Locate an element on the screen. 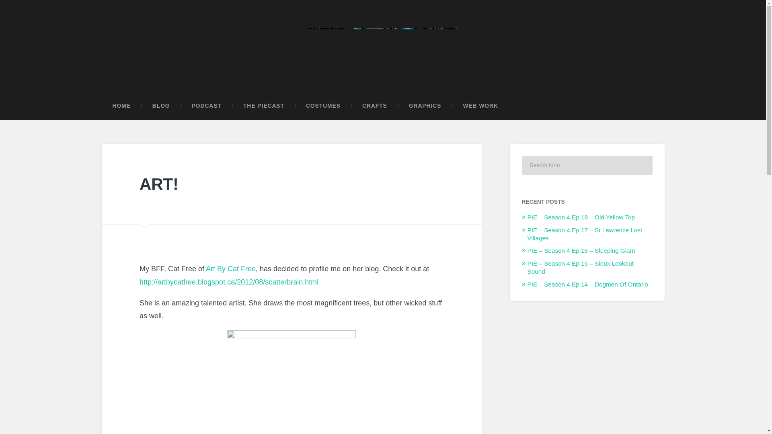 Image resolution: width=772 pixels, height=434 pixels. ART! is located at coordinates (159, 184).